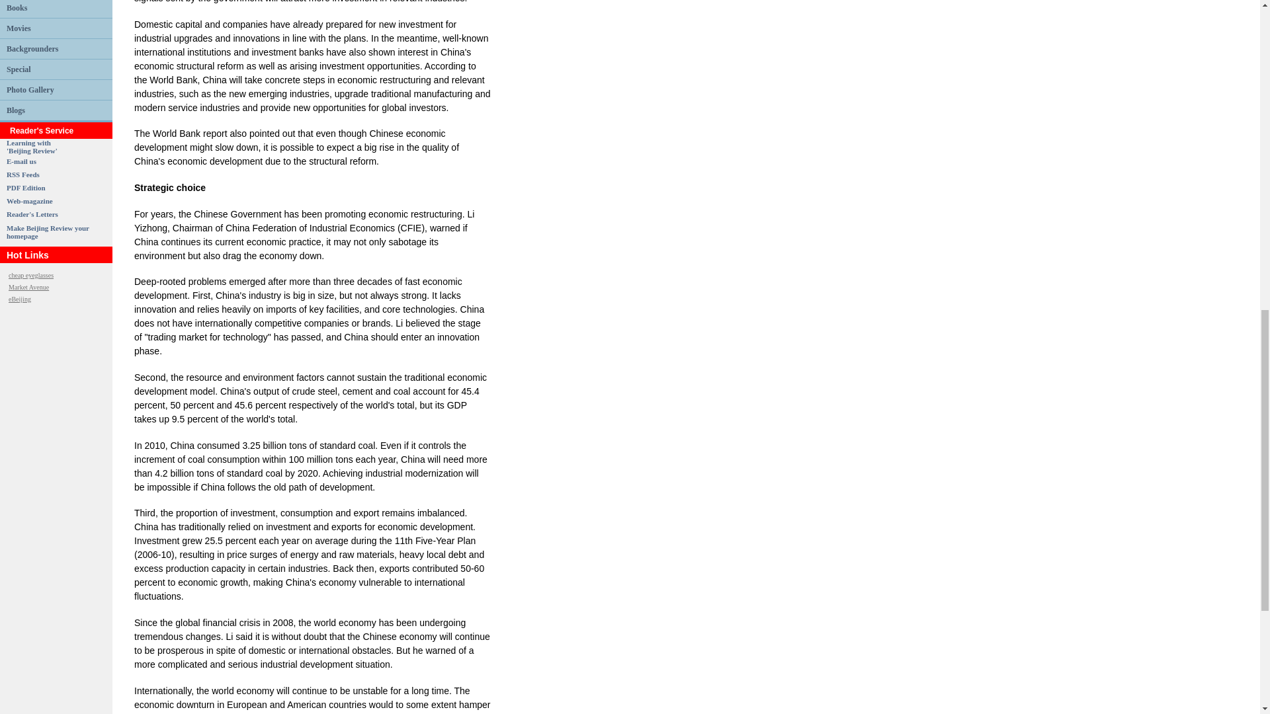 Image resolution: width=1270 pixels, height=714 pixels. Describe the element at coordinates (16, 110) in the screenshot. I see `Backgrounders` at that location.